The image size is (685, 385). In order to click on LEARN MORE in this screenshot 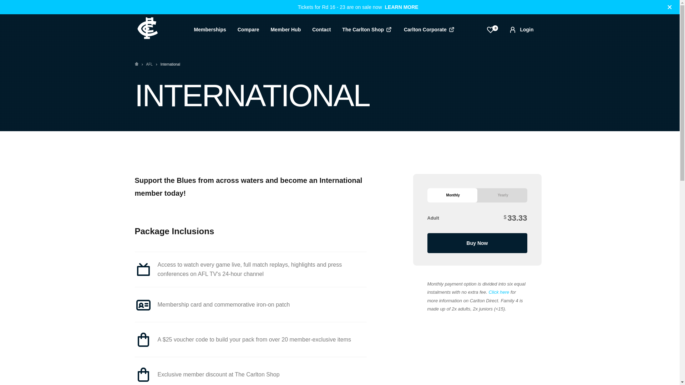, I will do `click(402, 7)`.